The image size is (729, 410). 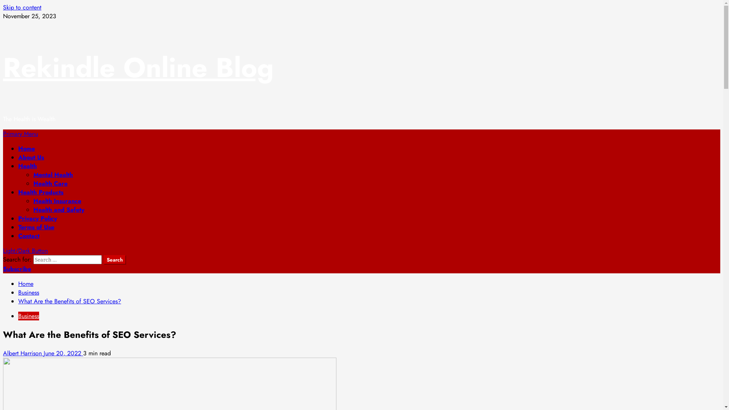 I want to click on Light/Dark Button, so click(x=25, y=251).